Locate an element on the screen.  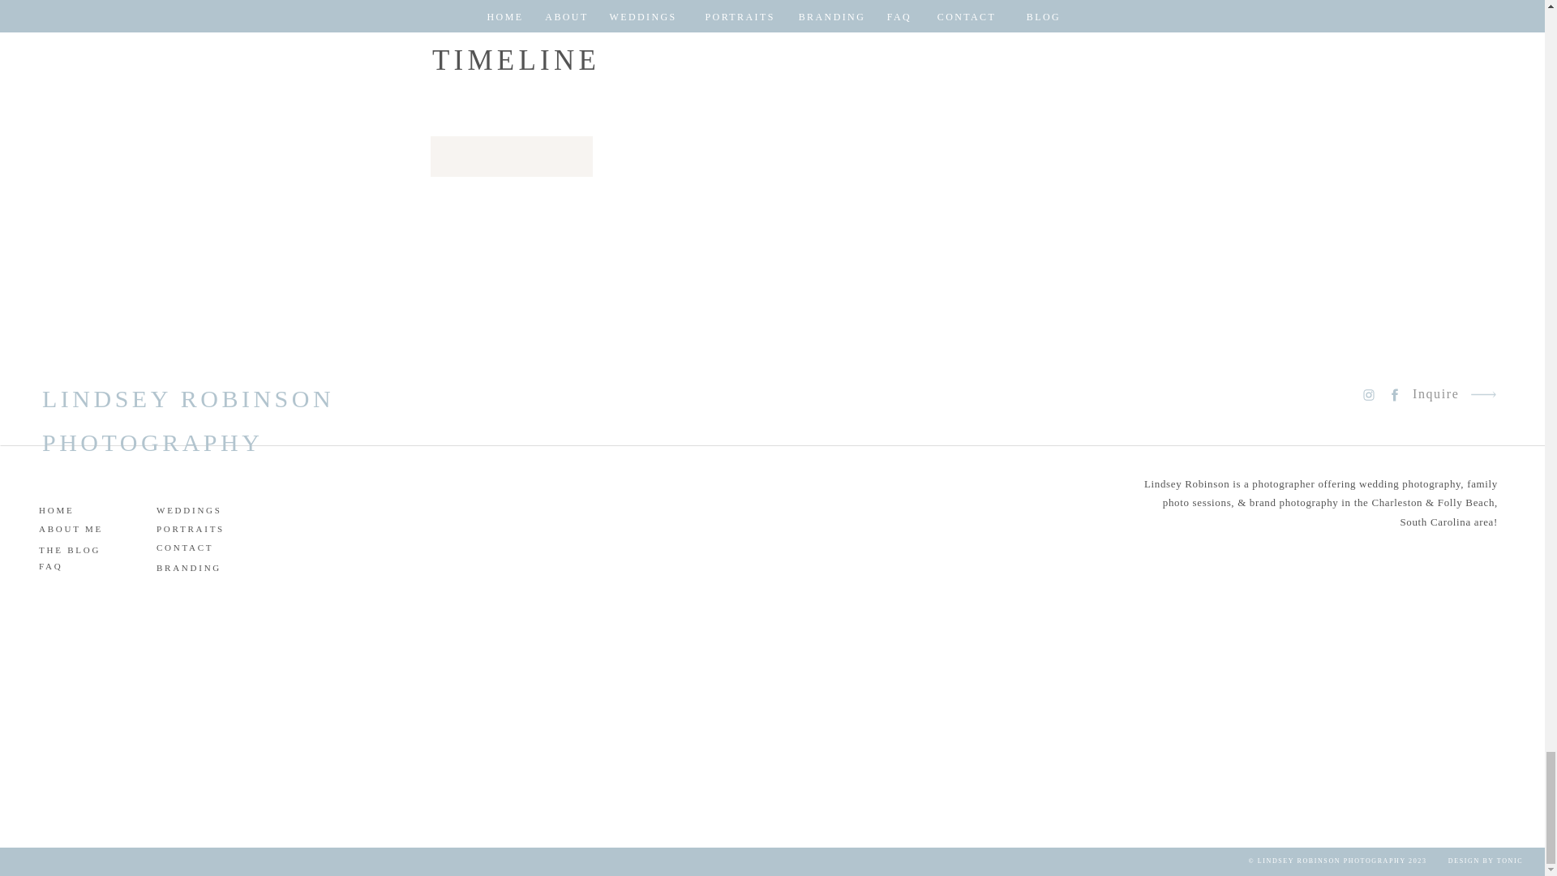
arrow is located at coordinates (1482, 394).